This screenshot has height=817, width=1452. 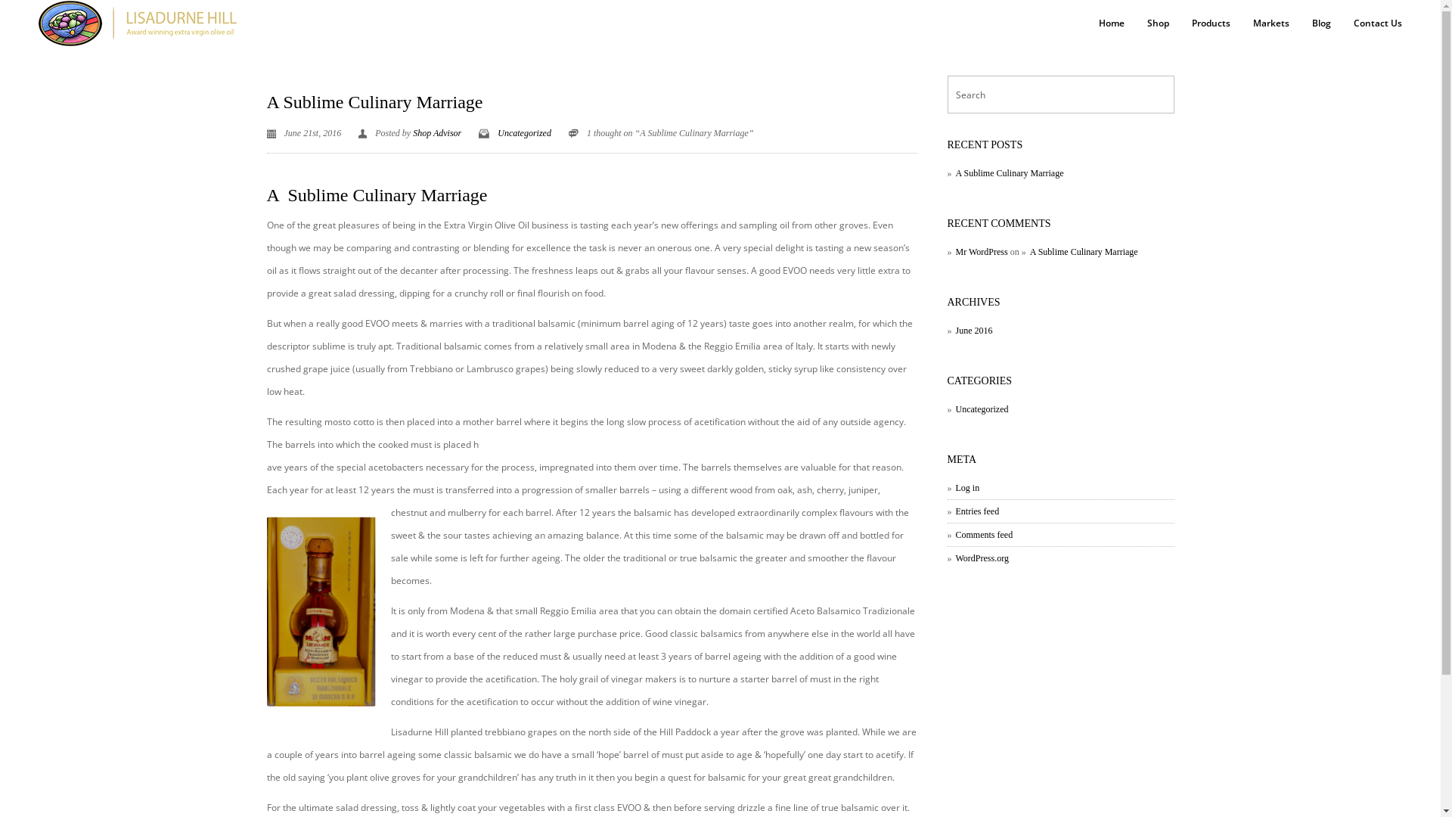 I want to click on Entries feed, so click(x=973, y=511).